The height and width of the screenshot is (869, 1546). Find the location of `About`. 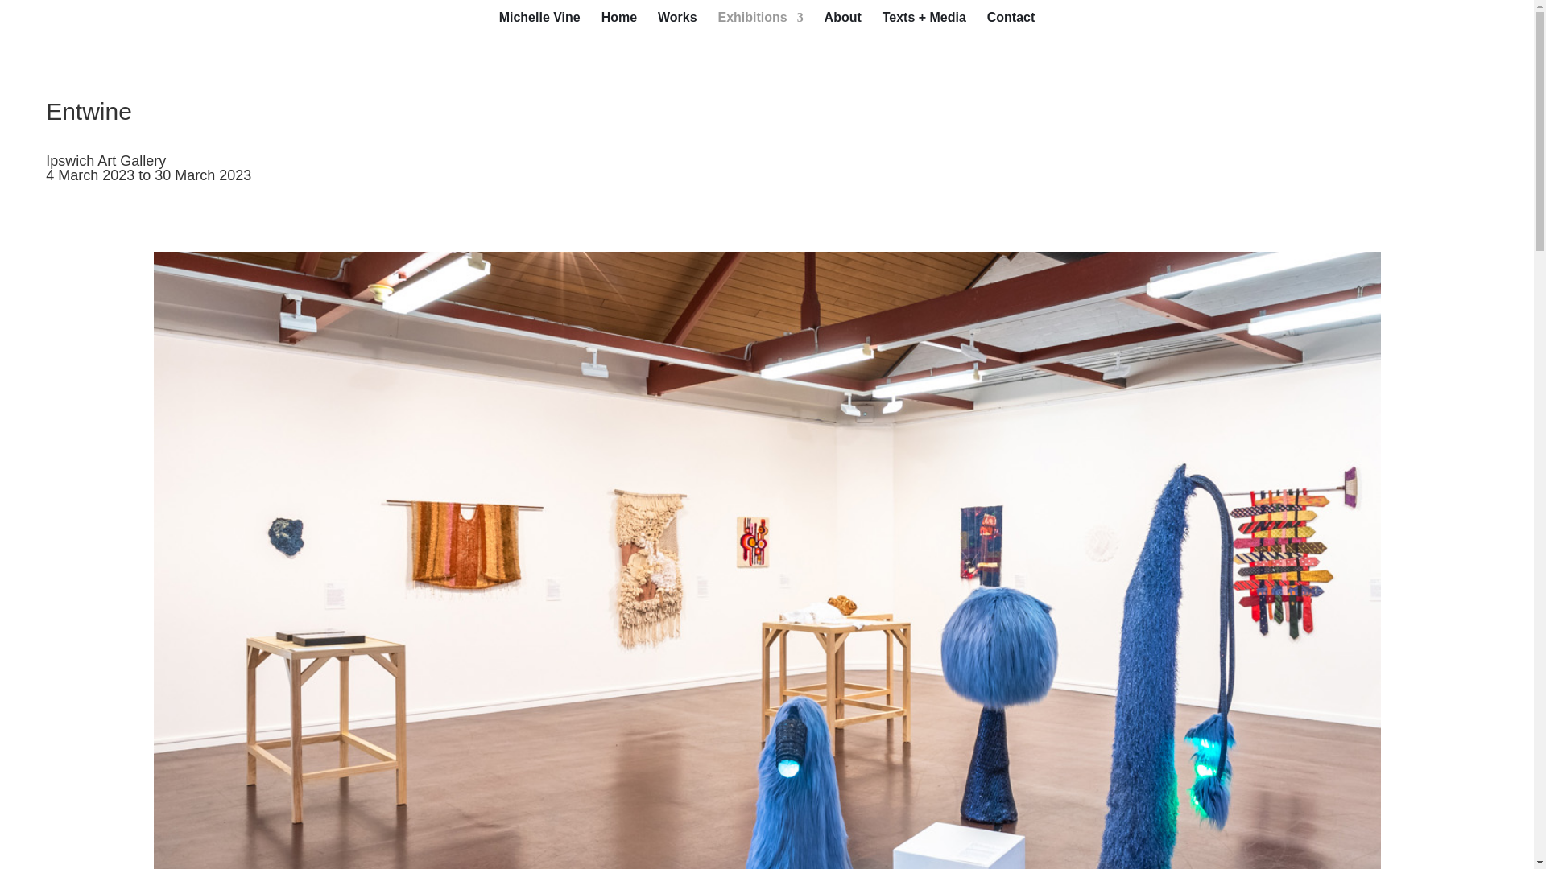

About is located at coordinates (842, 24).